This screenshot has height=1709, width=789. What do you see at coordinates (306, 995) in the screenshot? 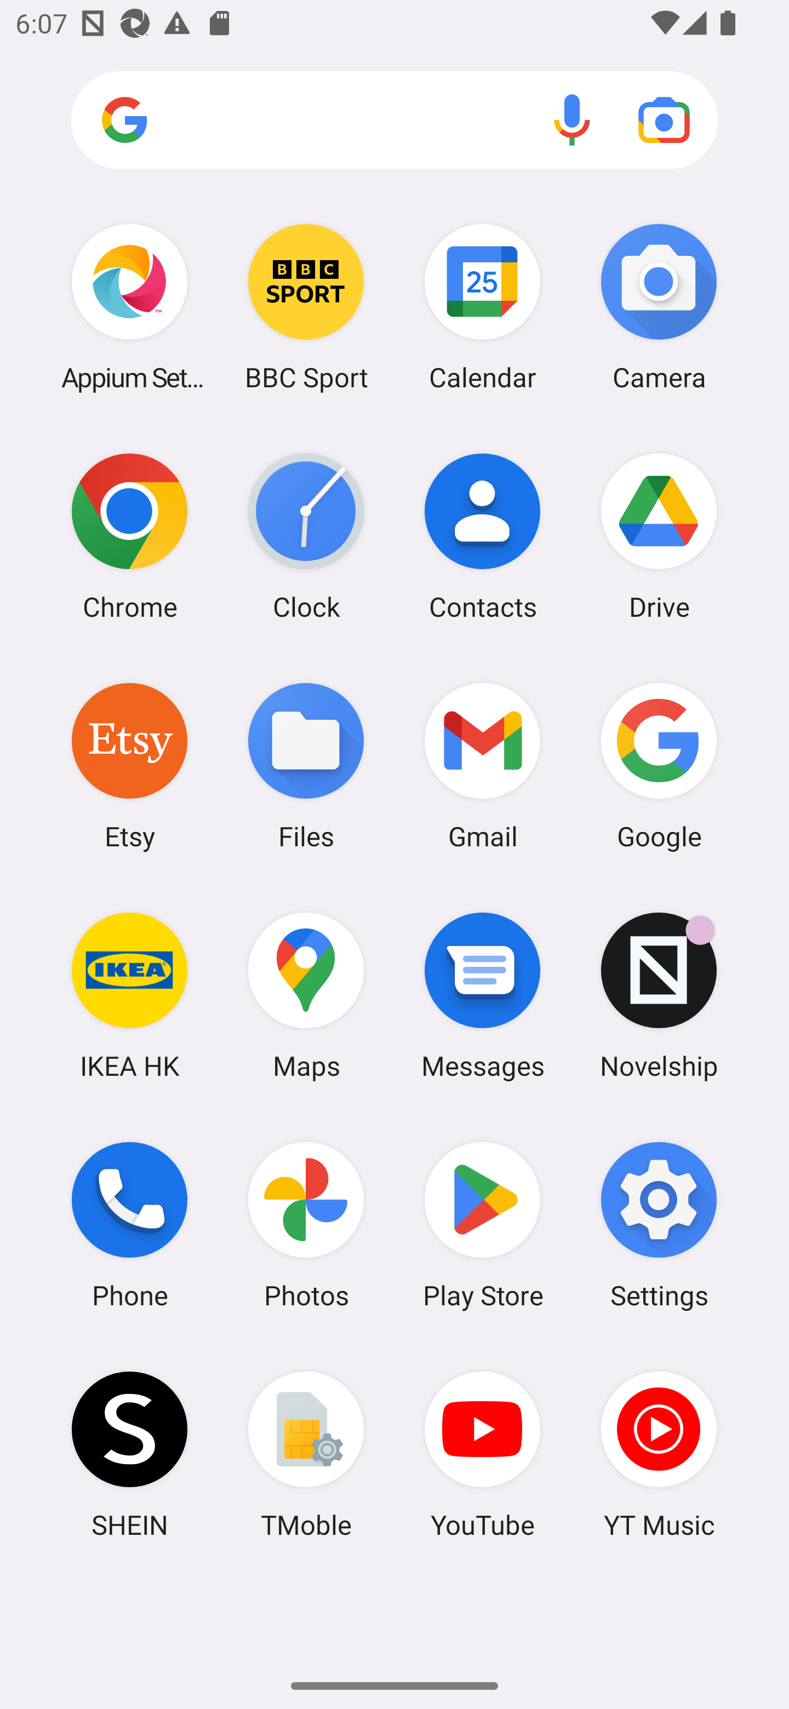
I see `Maps` at bounding box center [306, 995].